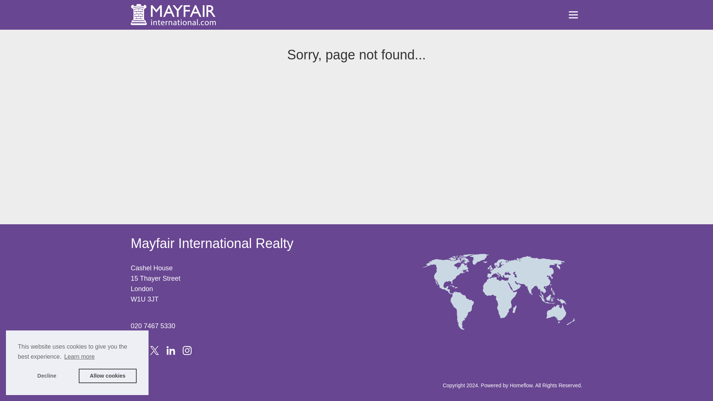  What do you see at coordinates (153, 326) in the screenshot?
I see `020 7467 5330` at bounding box center [153, 326].